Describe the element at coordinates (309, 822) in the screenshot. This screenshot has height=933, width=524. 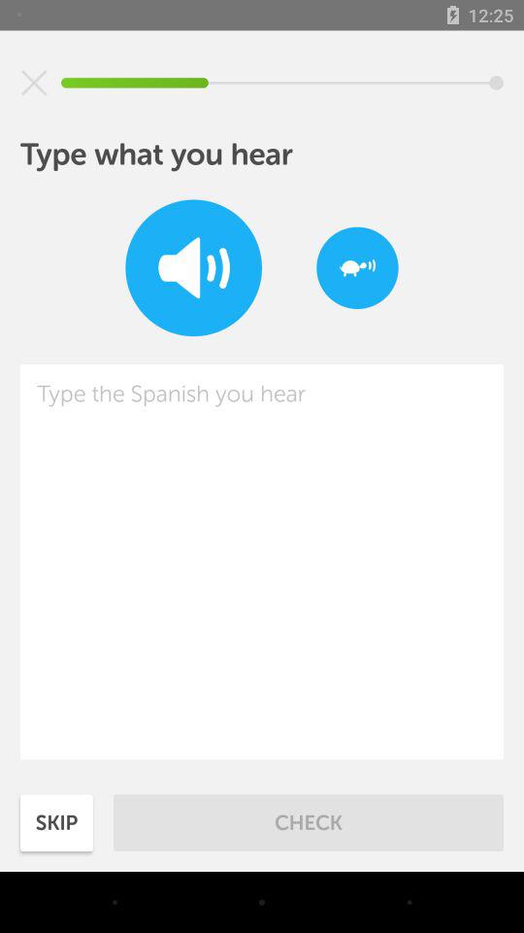
I see `open item next to skip item` at that location.